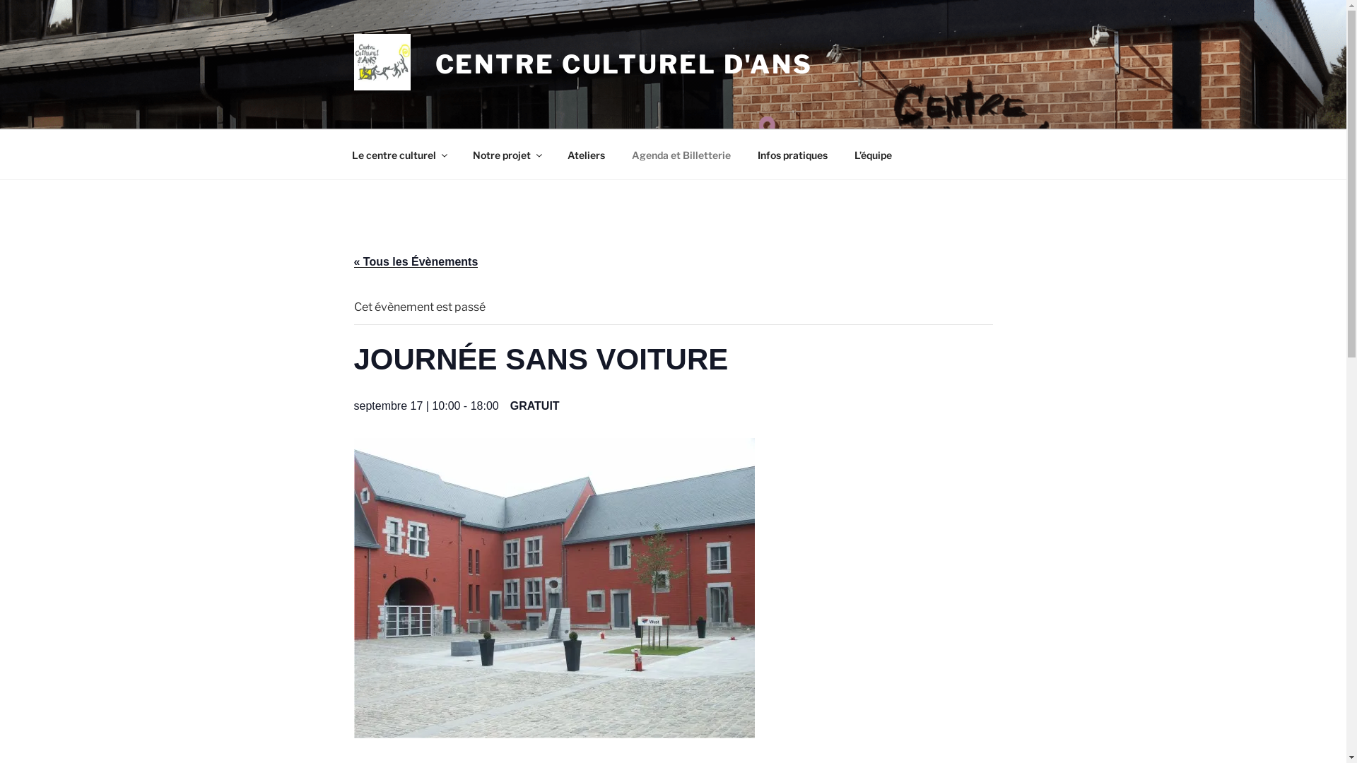 The height and width of the screenshot is (763, 1357). I want to click on Agenda et Billetterie, so click(681, 154).